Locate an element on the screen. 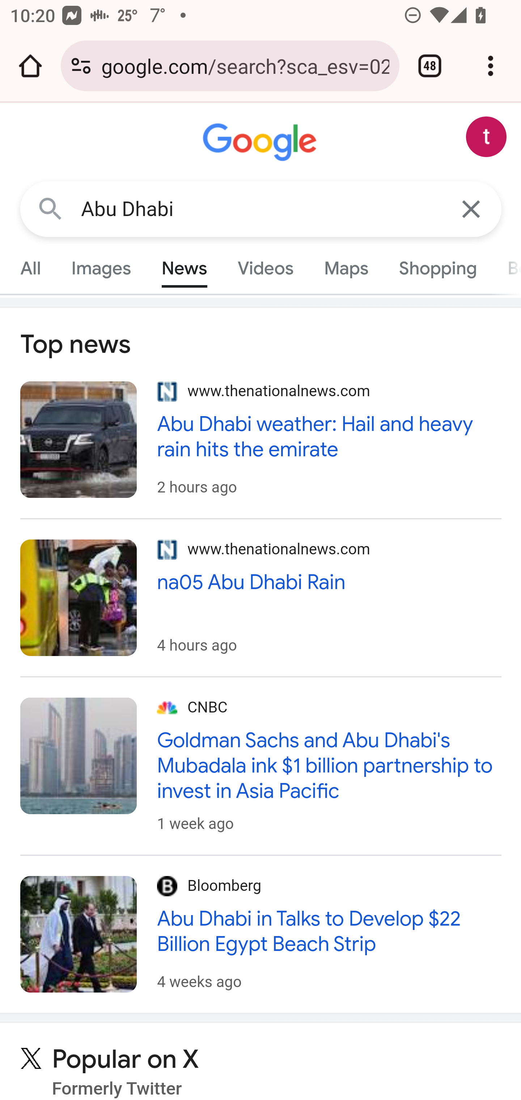 The image size is (521, 1100). Google is located at coordinates (261, 143).